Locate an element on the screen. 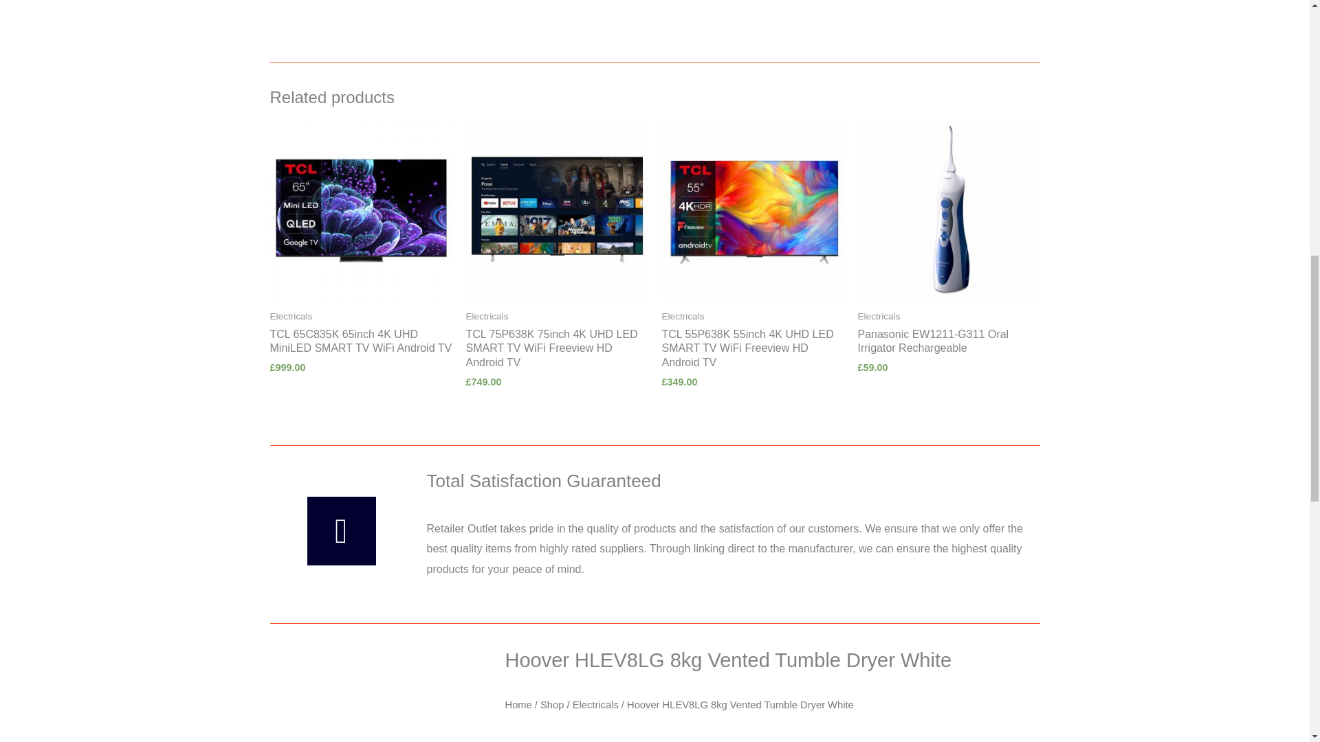 This screenshot has height=742, width=1320. Add to cart is located at coordinates (654, 8).